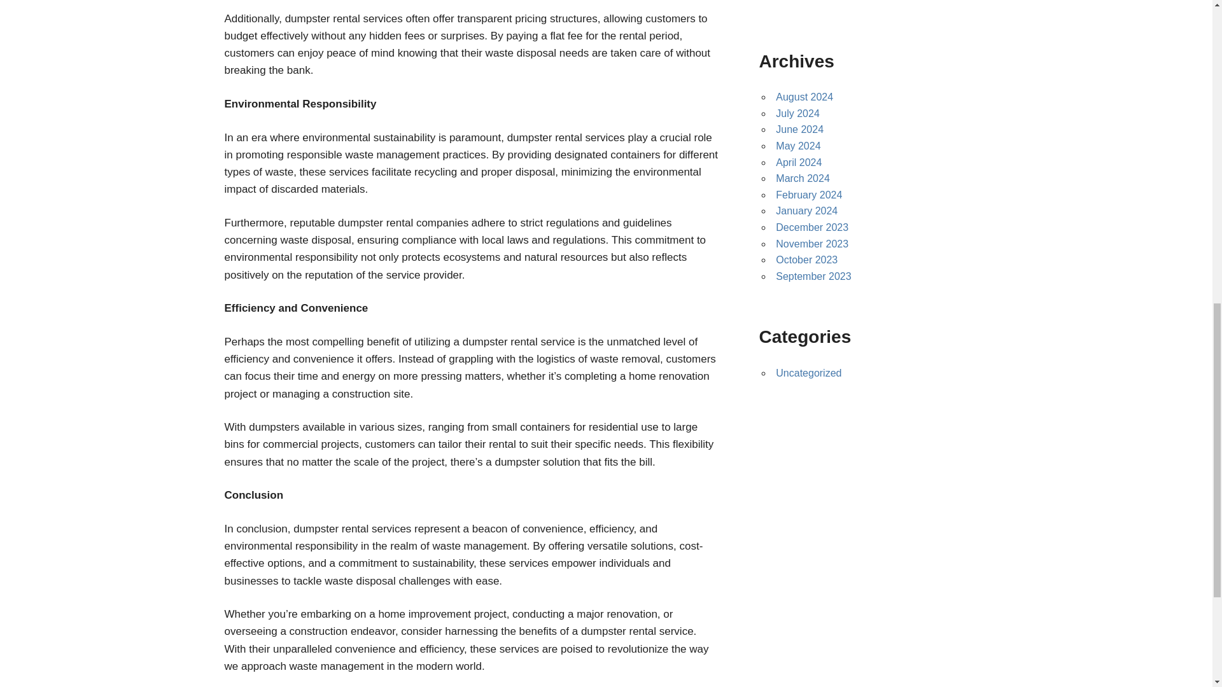  I want to click on August 2024, so click(804, 97).